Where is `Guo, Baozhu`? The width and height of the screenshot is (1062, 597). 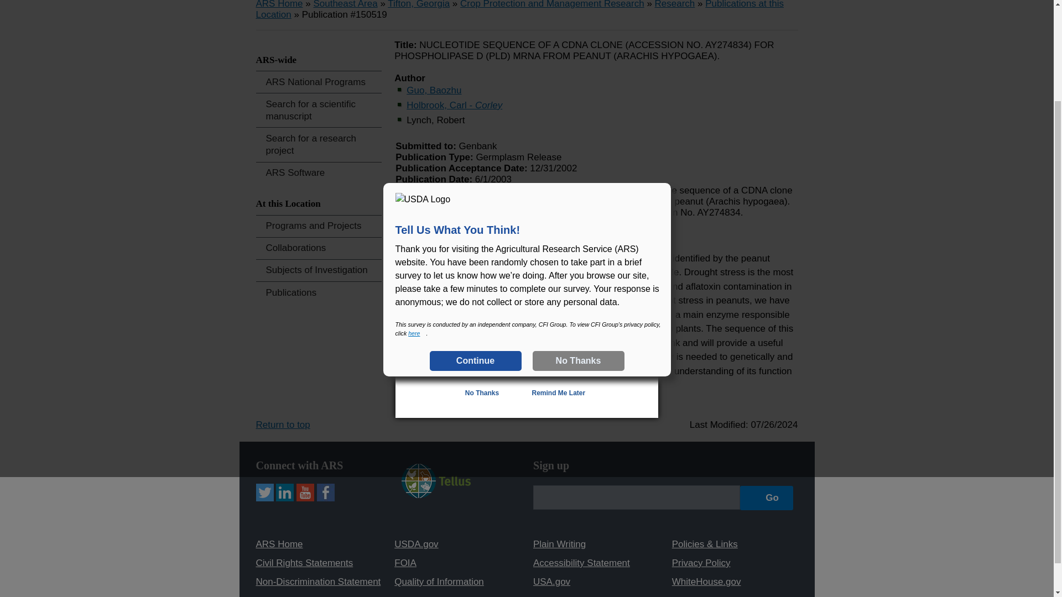 Guo, Baozhu is located at coordinates (434, 90).